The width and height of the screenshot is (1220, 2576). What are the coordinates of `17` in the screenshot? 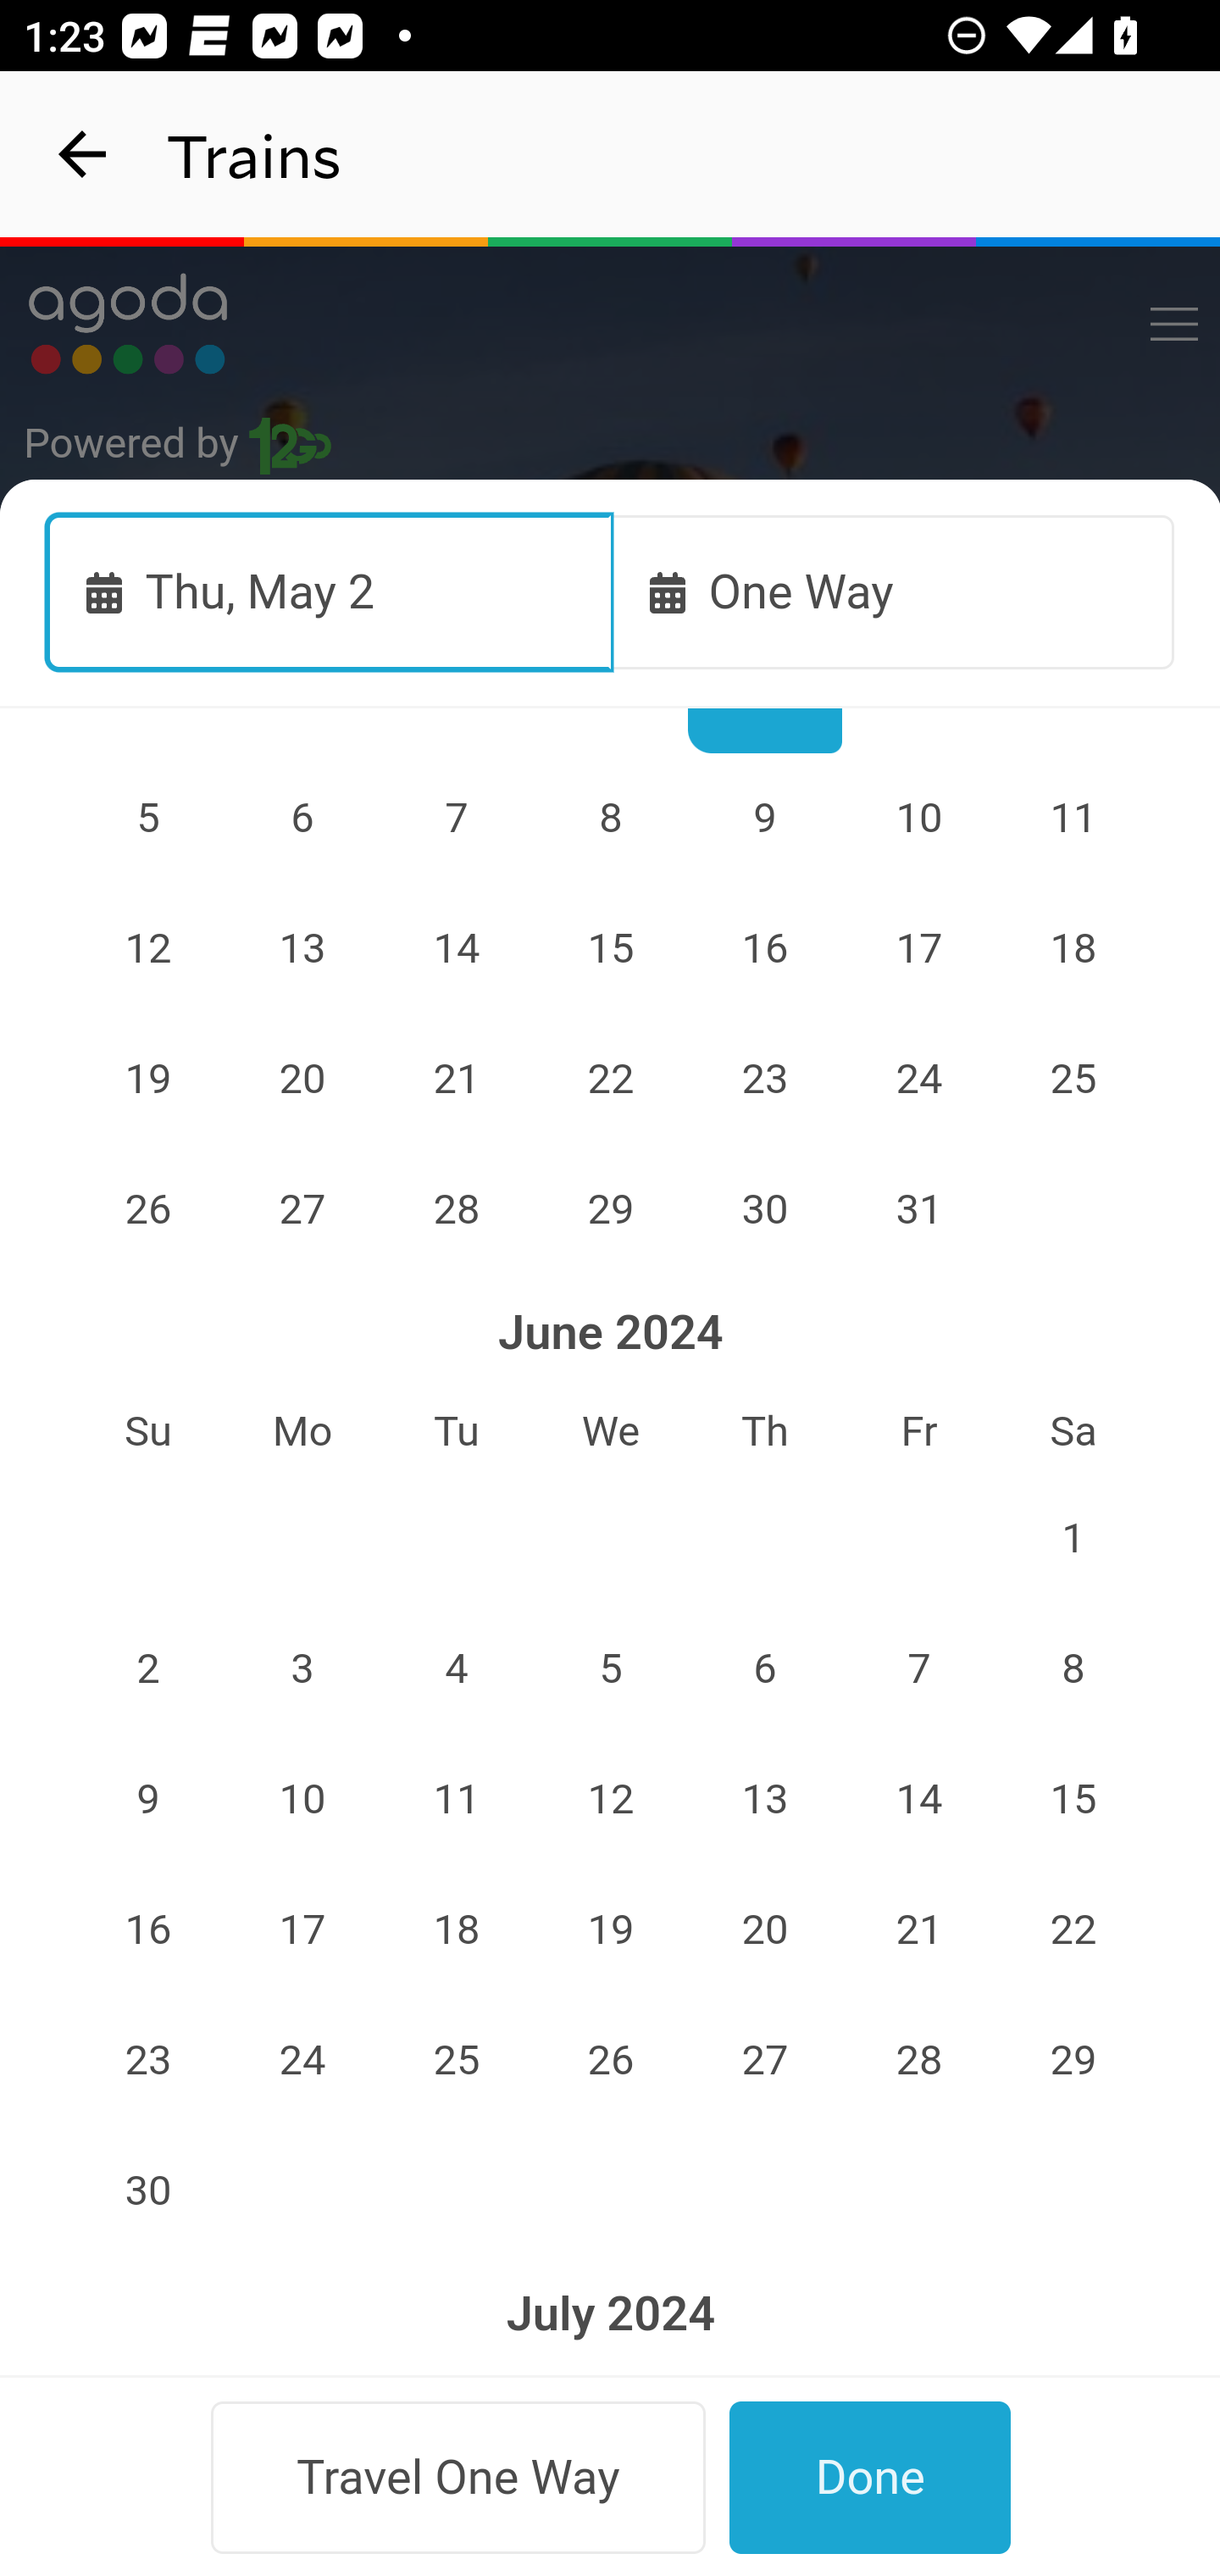 It's located at (918, 947).